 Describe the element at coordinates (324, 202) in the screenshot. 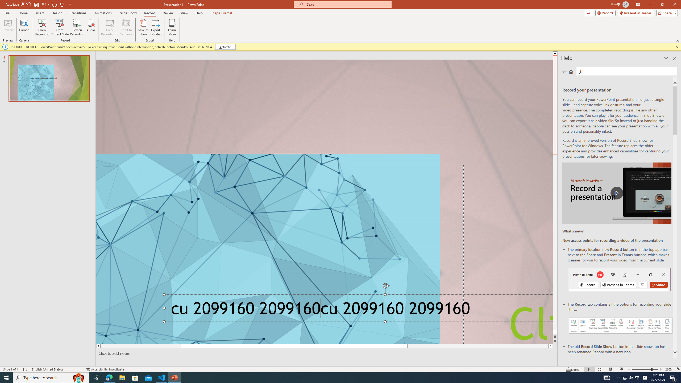

I see `An abstract genetic concept` at that location.